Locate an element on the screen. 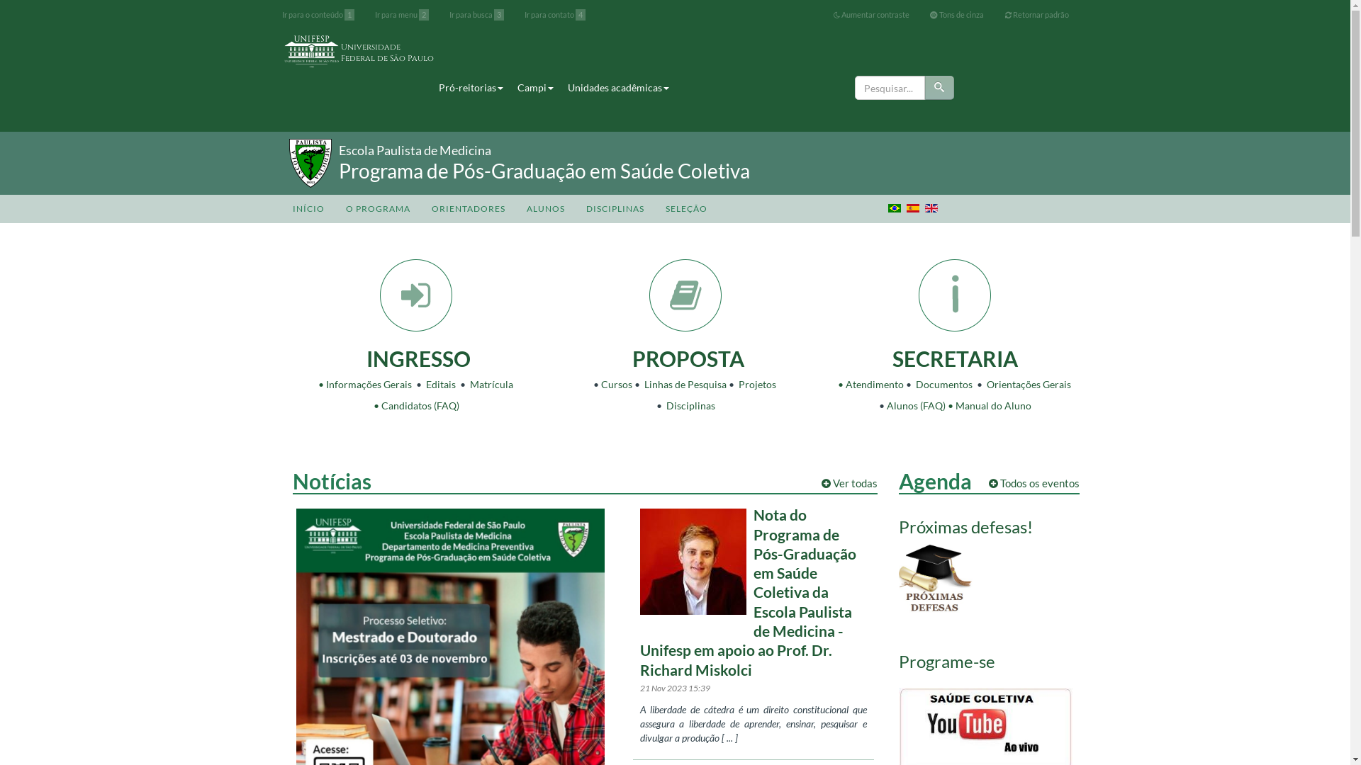  Cursos is located at coordinates (617, 384).